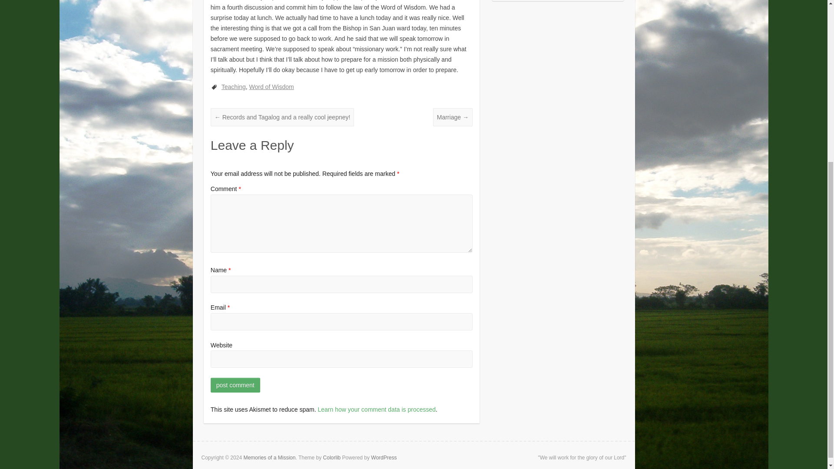 This screenshot has height=469, width=834. Describe the element at coordinates (269, 457) in the screenshot. I see `Memories of a Mission` at that location.